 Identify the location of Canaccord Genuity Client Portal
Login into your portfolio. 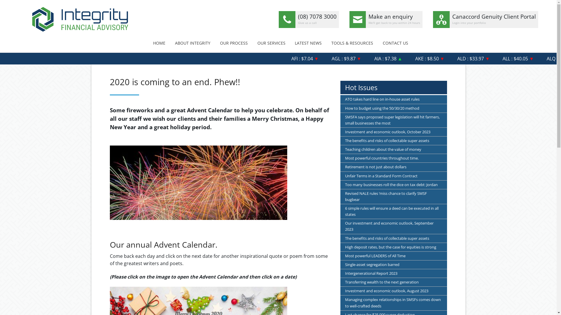
(486, 20).